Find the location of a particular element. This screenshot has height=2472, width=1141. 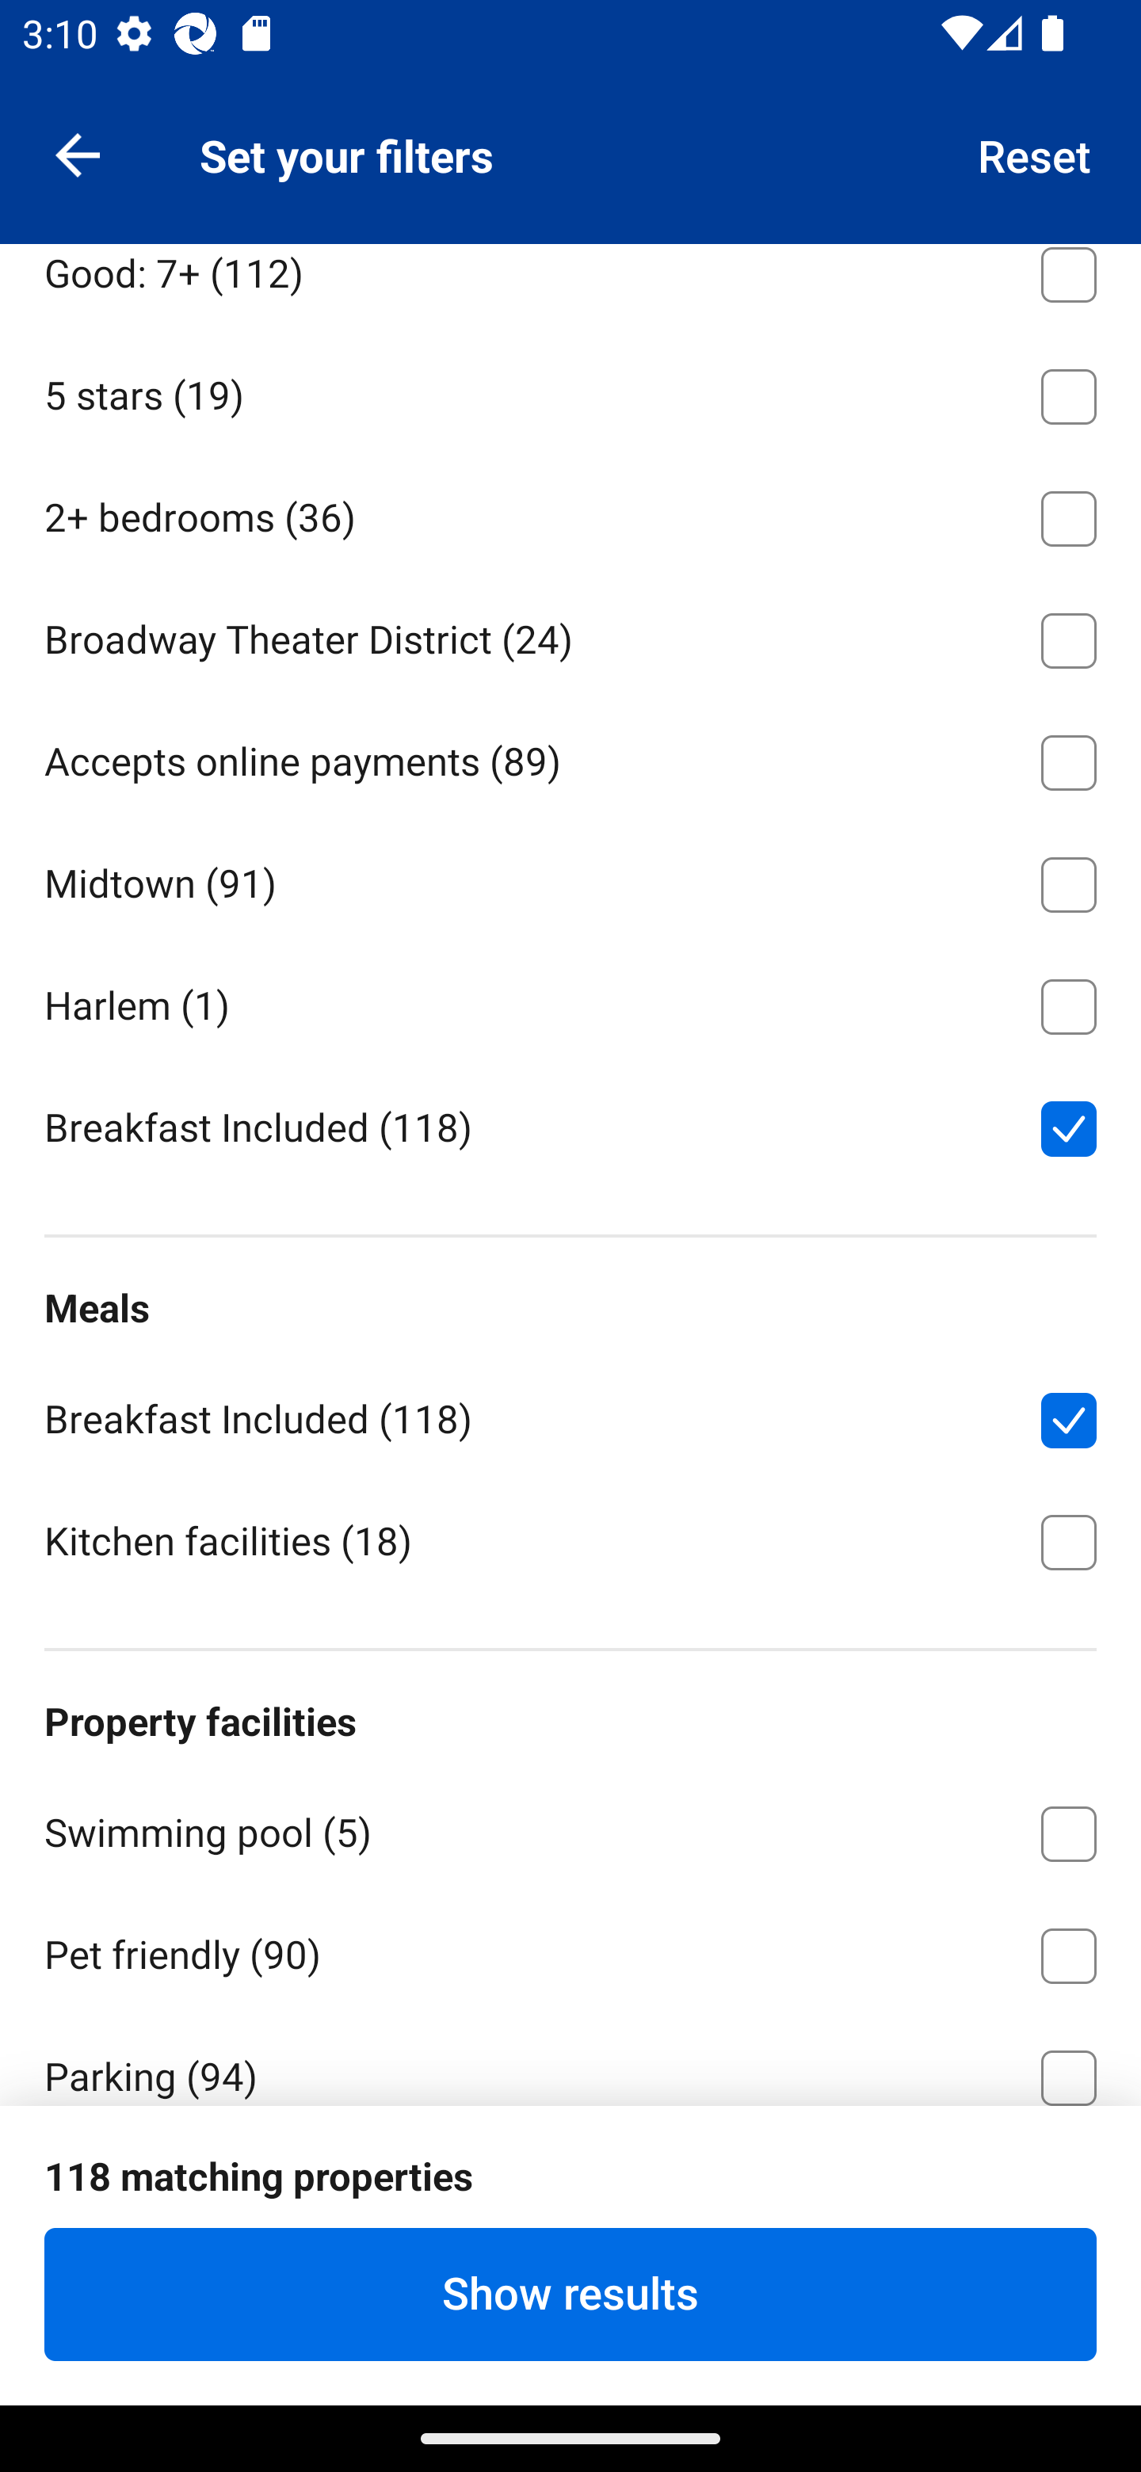

Parking ⁦(94) is located at coordinates (570, 2058).